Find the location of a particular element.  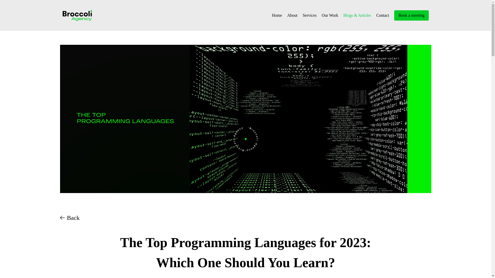

Our Work is located at coordinates (330, 15).